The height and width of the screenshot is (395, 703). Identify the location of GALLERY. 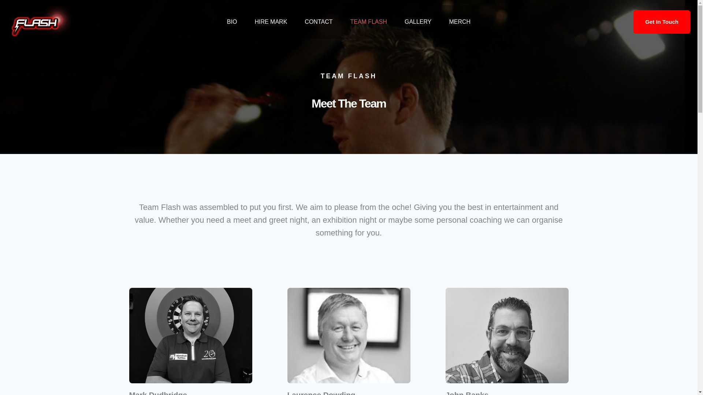
(418, 22).